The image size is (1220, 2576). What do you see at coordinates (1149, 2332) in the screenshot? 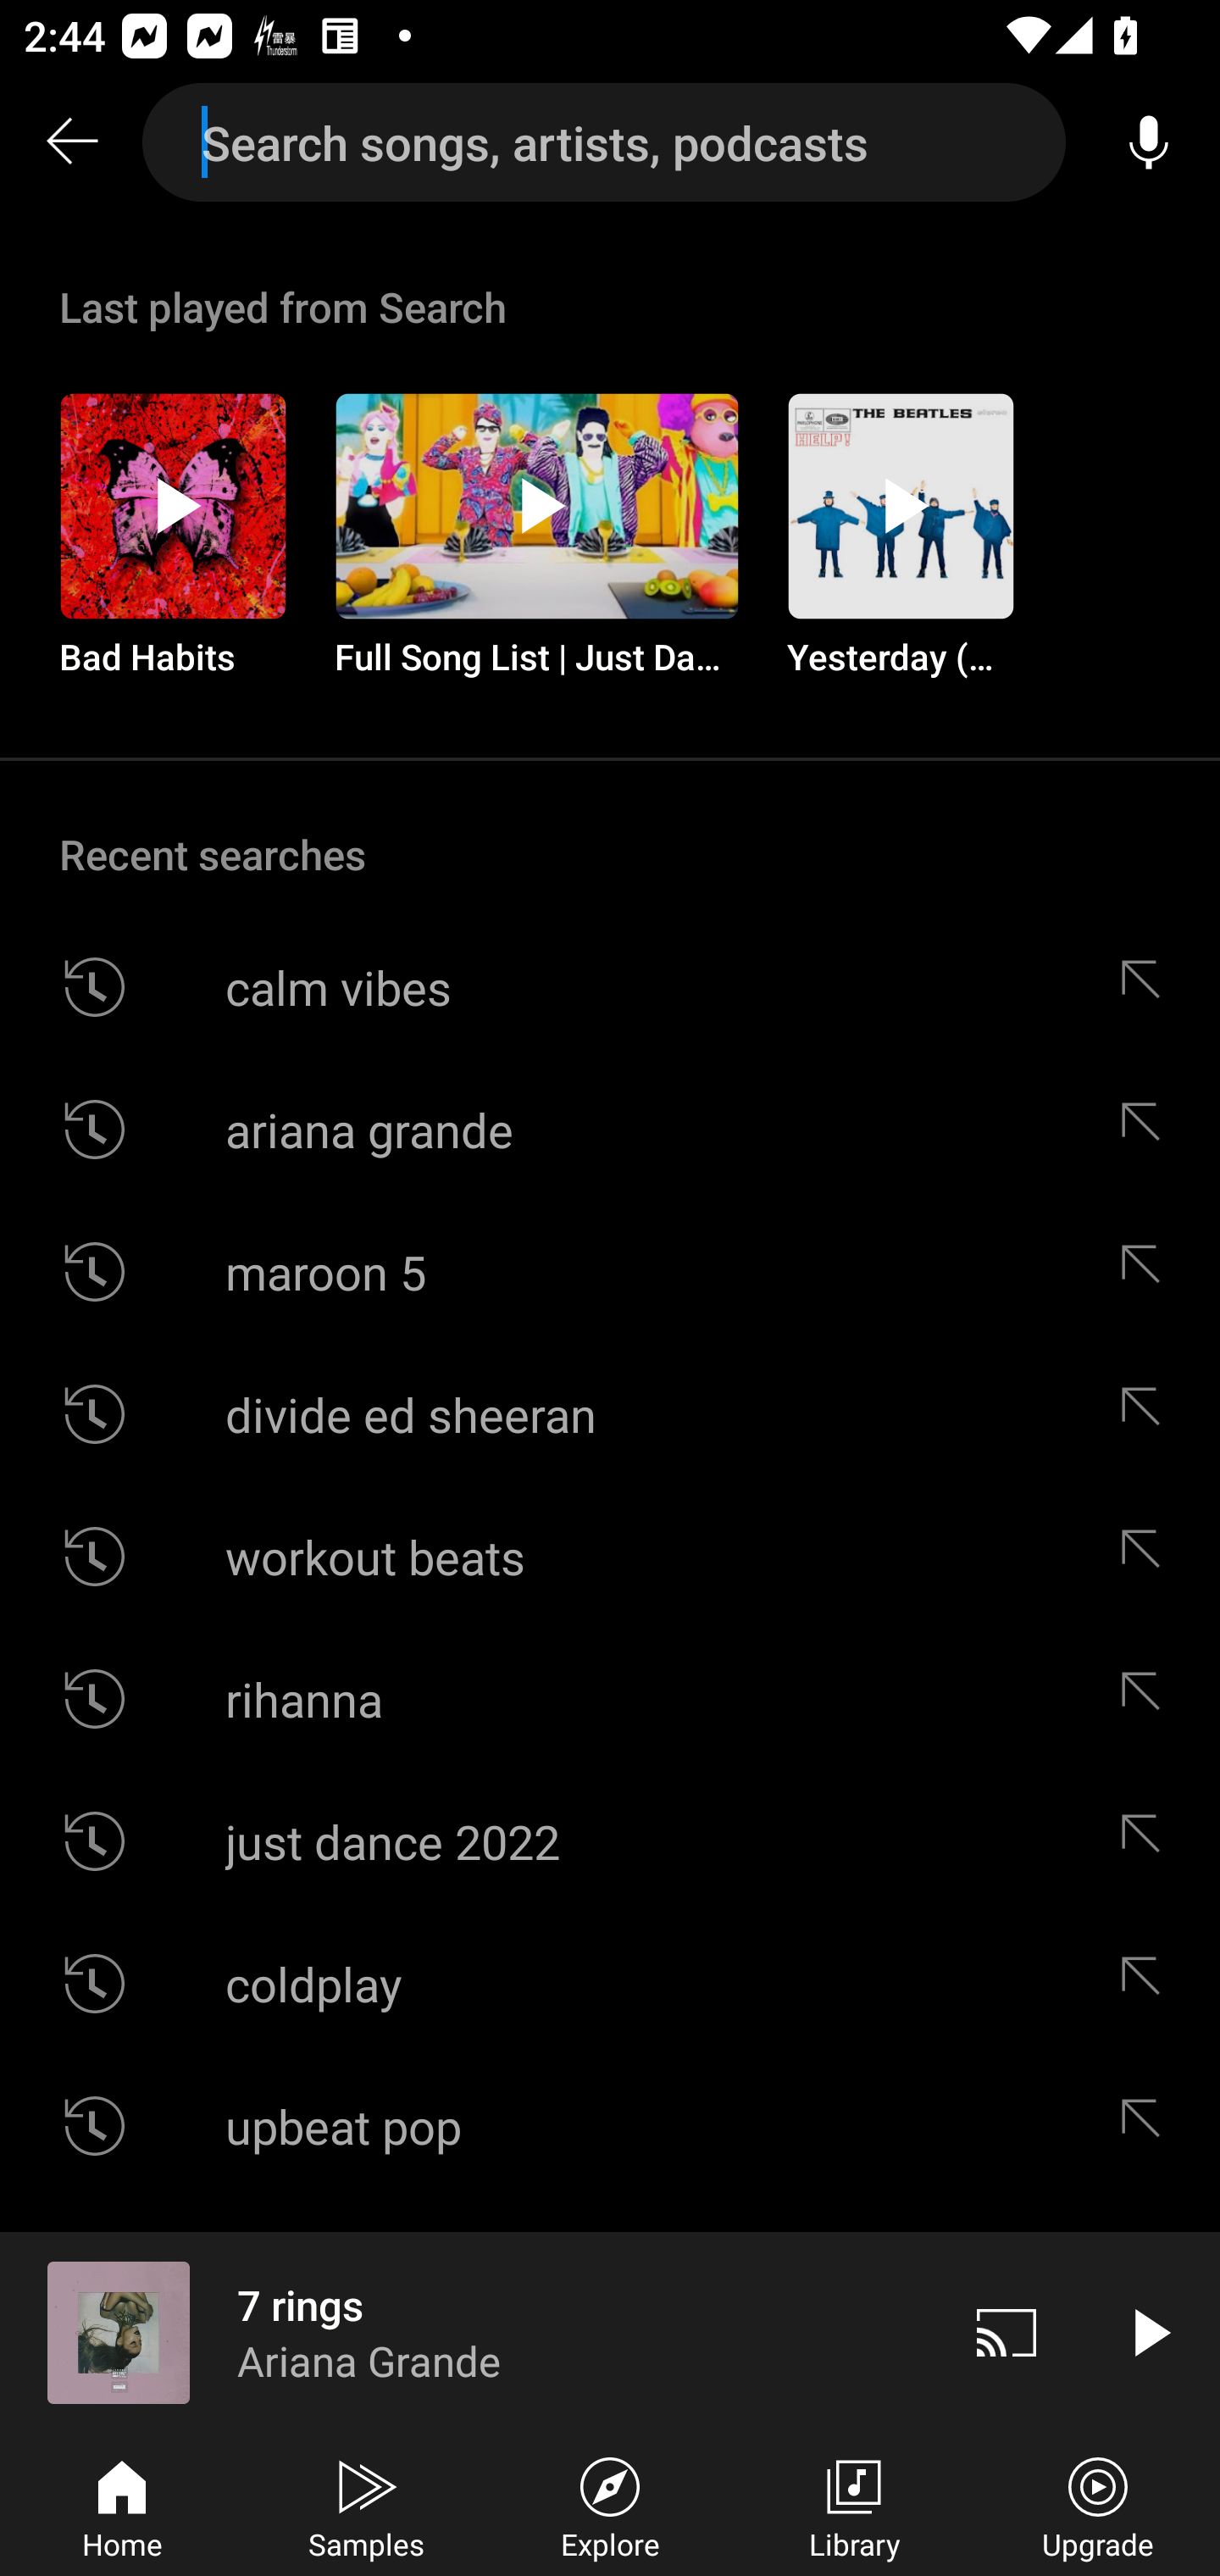
I see `Play video` at bounding box center [1149, 2332].